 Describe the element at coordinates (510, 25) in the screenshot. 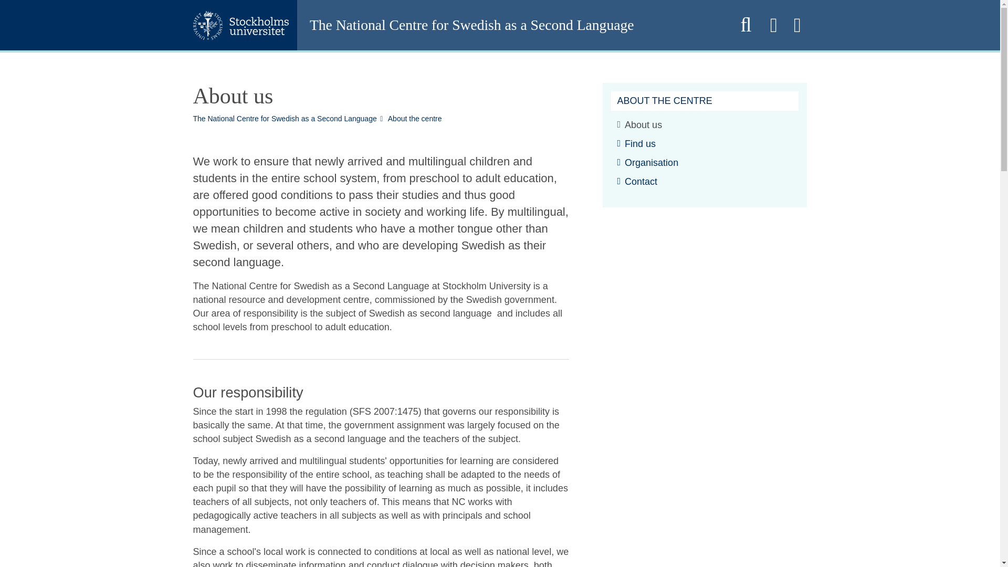

I see `Hem till webbplatsen` at that location.